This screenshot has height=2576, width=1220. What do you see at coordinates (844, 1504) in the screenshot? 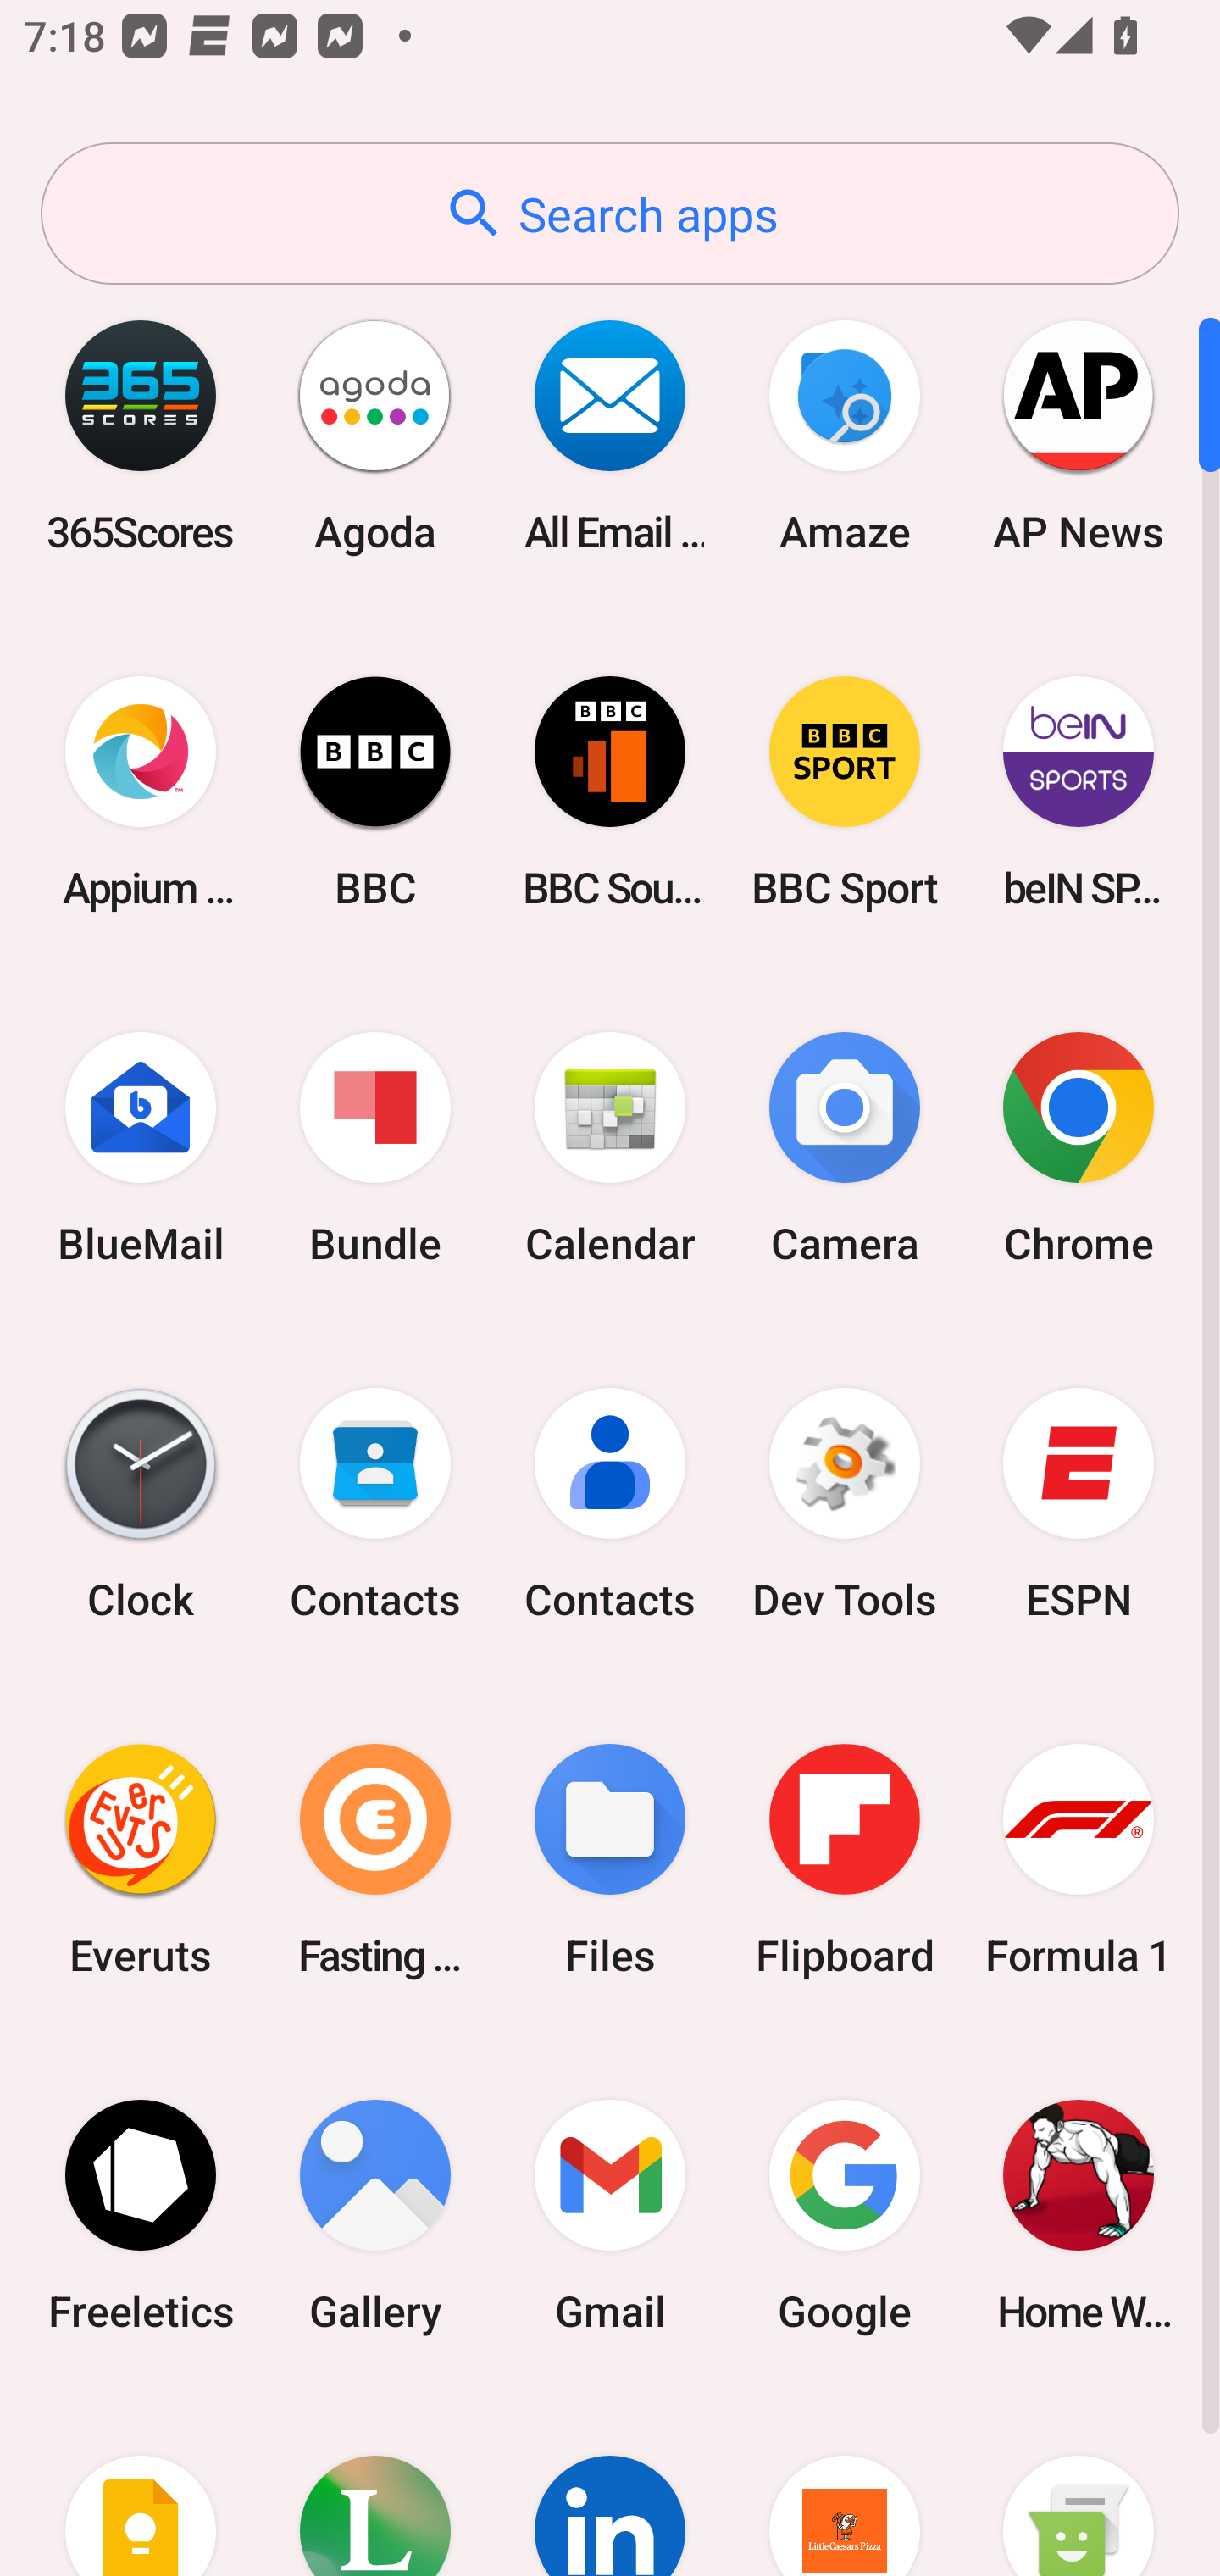
I see `Dev Tools` at bounding box center [844, 1504].